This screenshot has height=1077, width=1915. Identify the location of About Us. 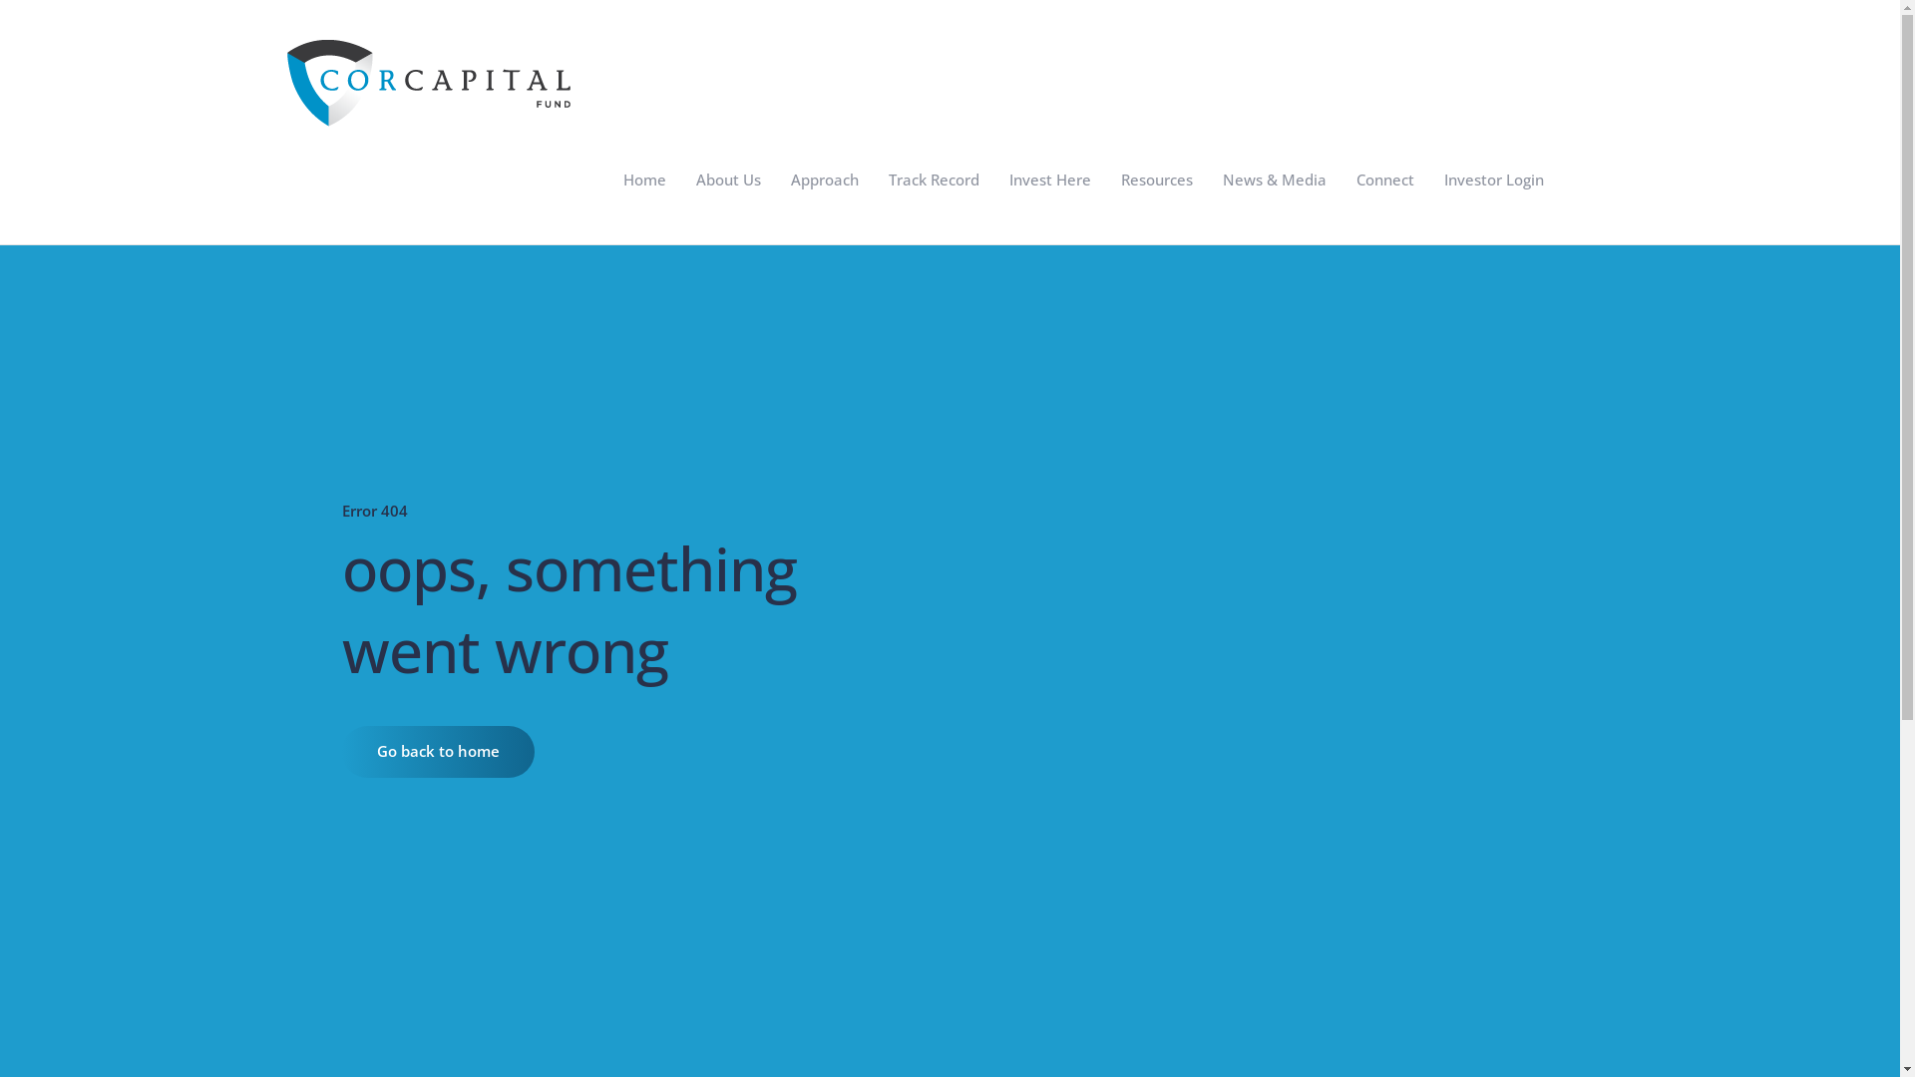
(728, 179).